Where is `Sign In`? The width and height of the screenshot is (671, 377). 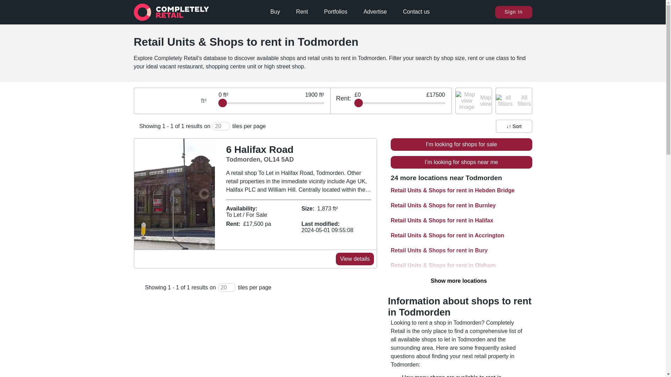 Sign In is located at coordinates (473, 101).